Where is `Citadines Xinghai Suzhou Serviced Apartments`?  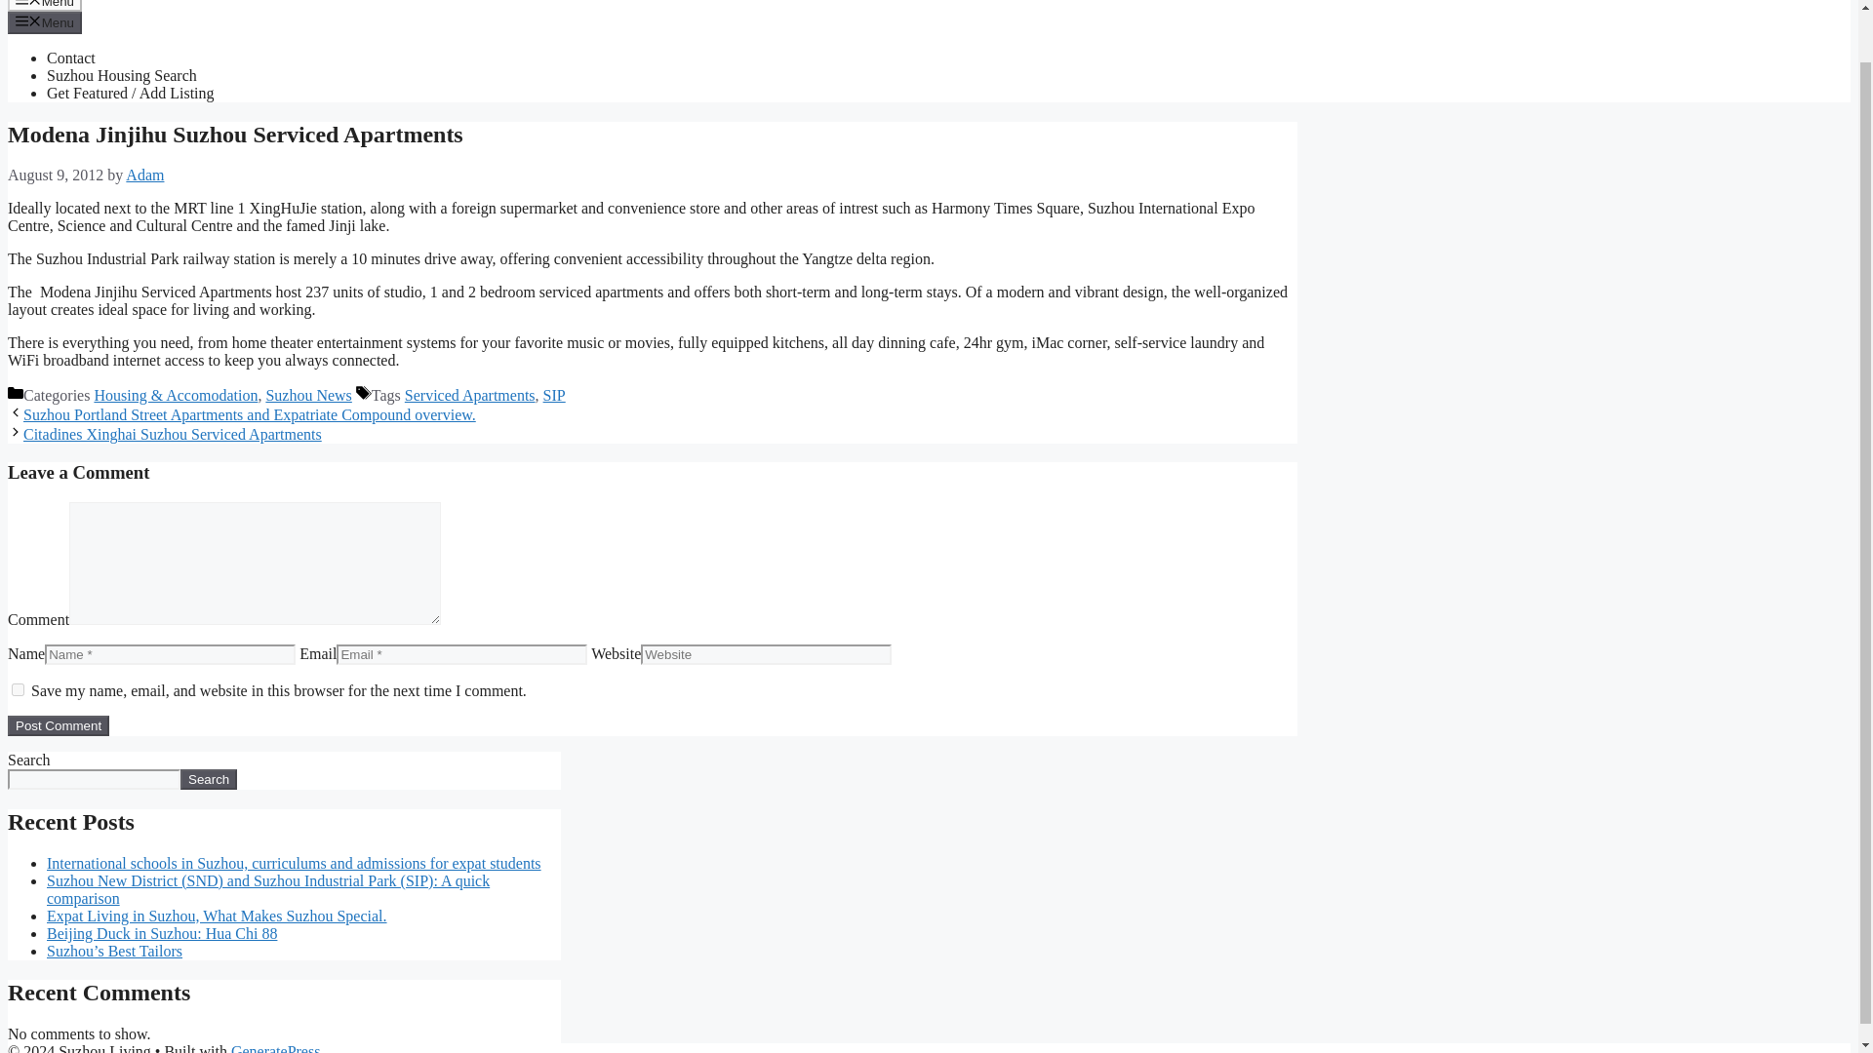
Citadines Xinghai Suzhou Serviced Apartments is located at coordinates (172, 434).